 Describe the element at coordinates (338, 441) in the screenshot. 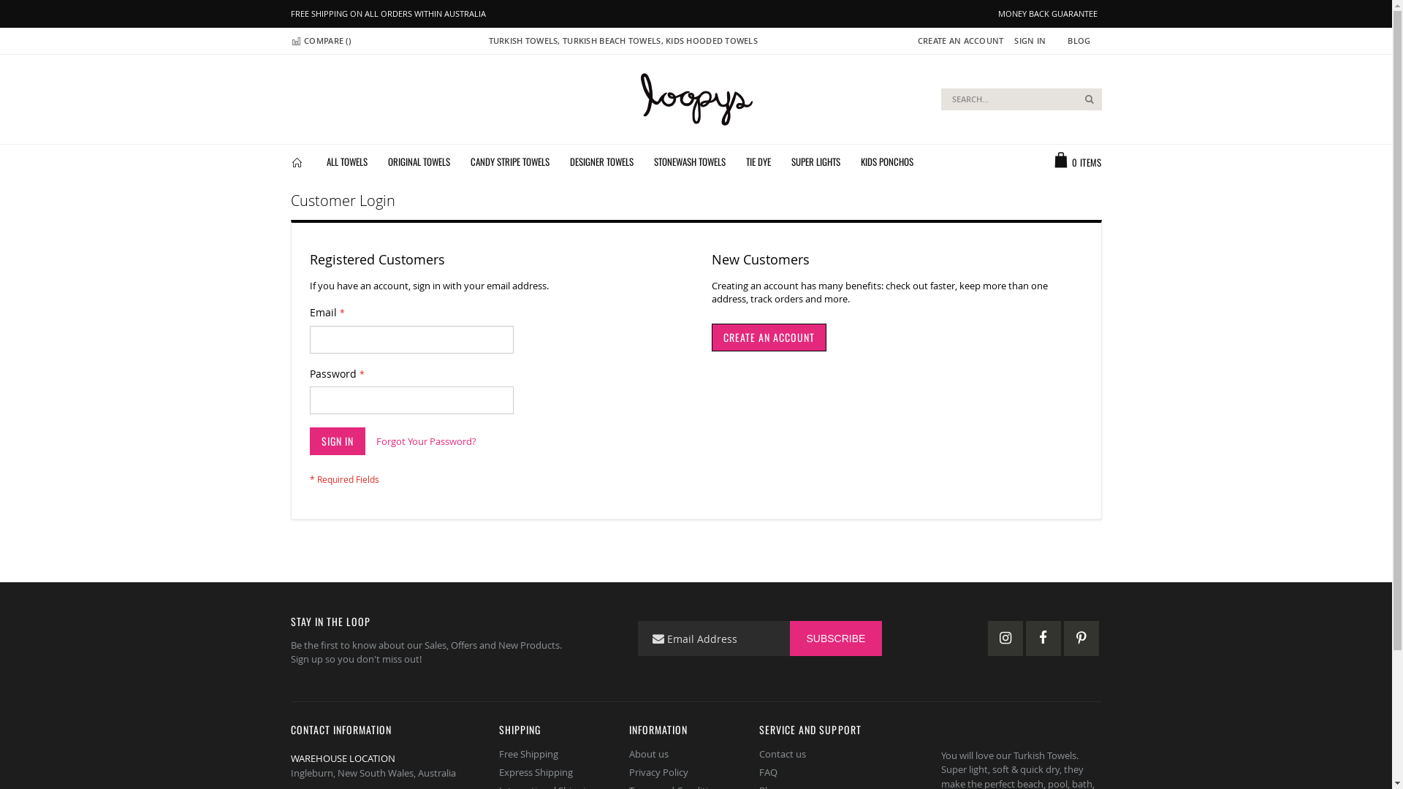

I see `SIGN IN` at that location.